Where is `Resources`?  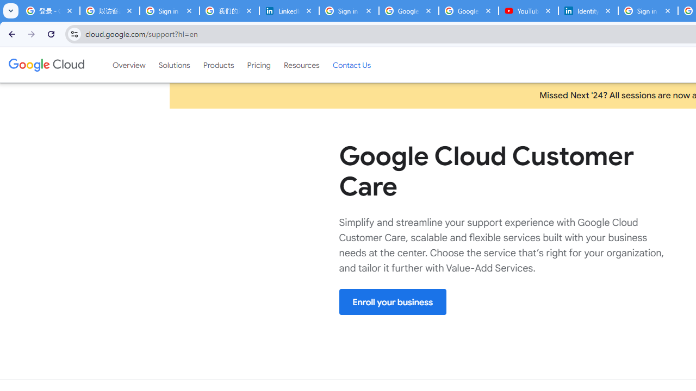
Resources is located at coordinates (301, 65).